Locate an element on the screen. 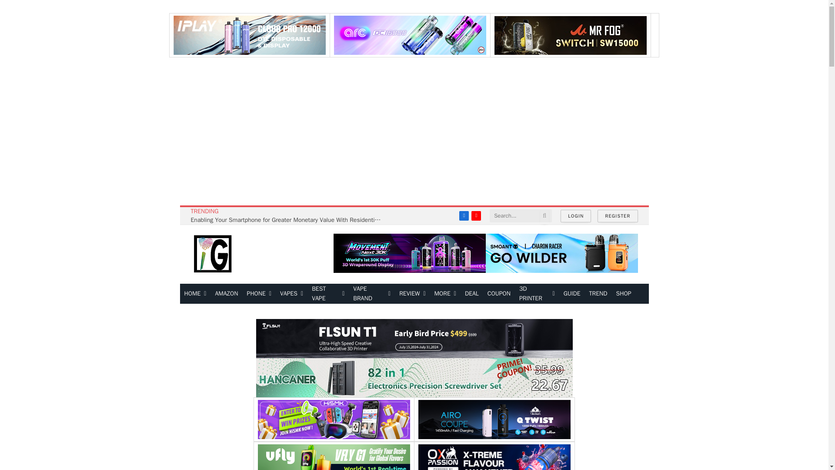 This screenshot has height=470, width=835. Facebook is located at coordinates (464, 215).